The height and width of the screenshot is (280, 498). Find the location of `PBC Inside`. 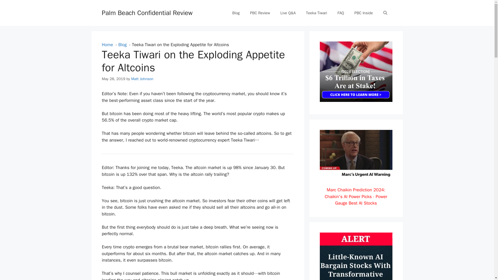

PBC Inside is located at coordinates (363, 13).